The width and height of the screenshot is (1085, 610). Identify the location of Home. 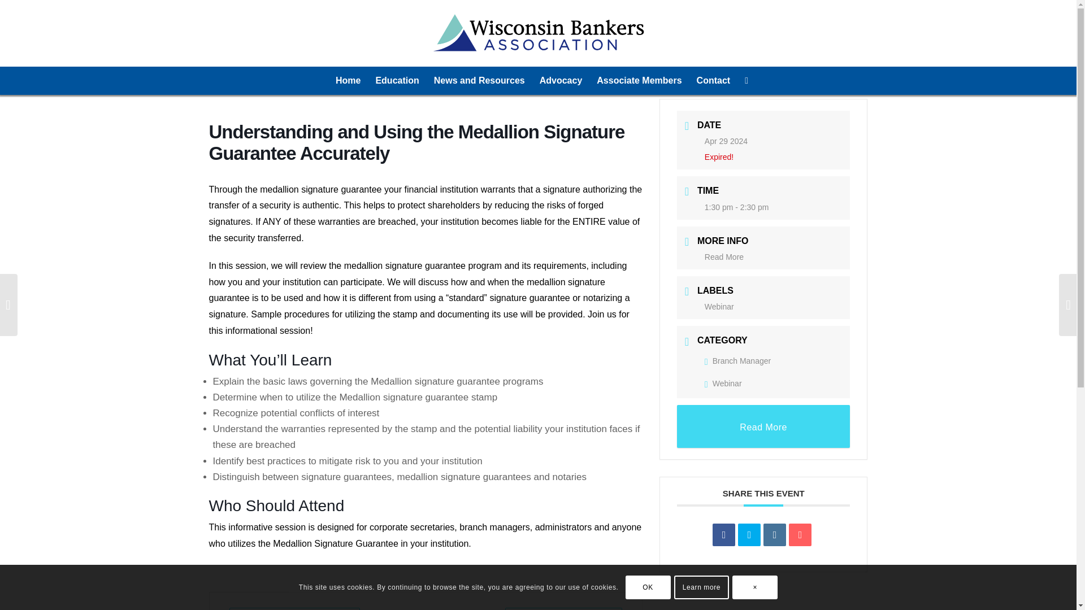
(348, 80).